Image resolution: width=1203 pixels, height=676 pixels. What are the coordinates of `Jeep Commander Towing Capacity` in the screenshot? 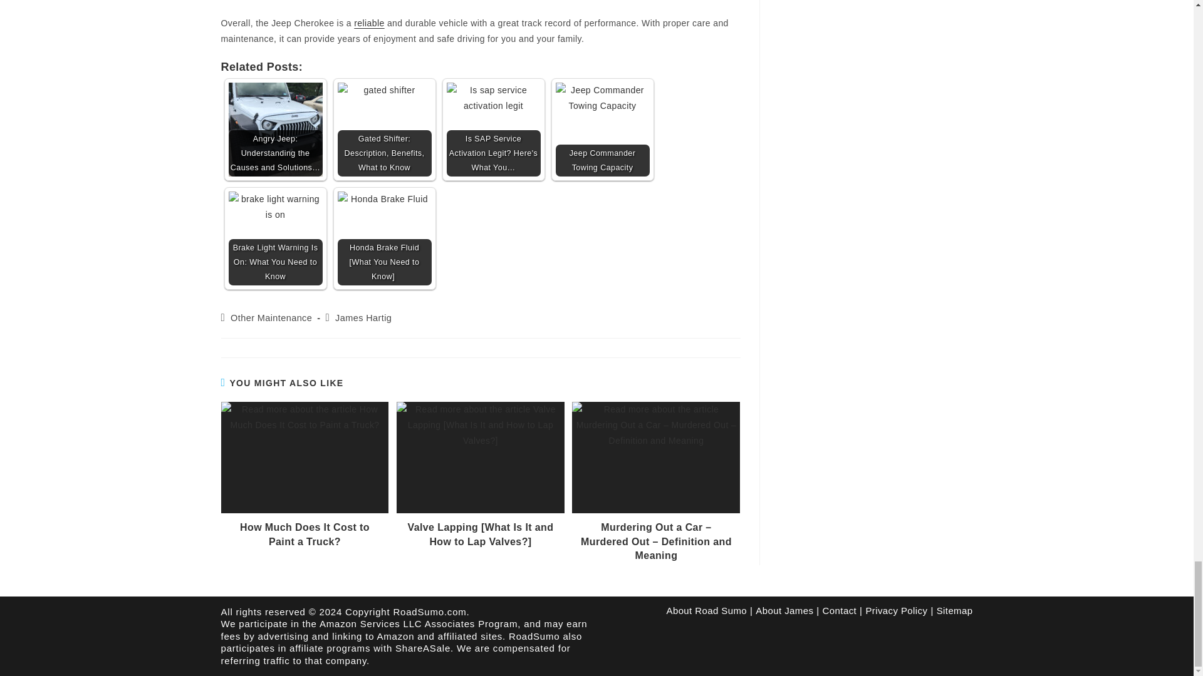 It's located at (601, 129).